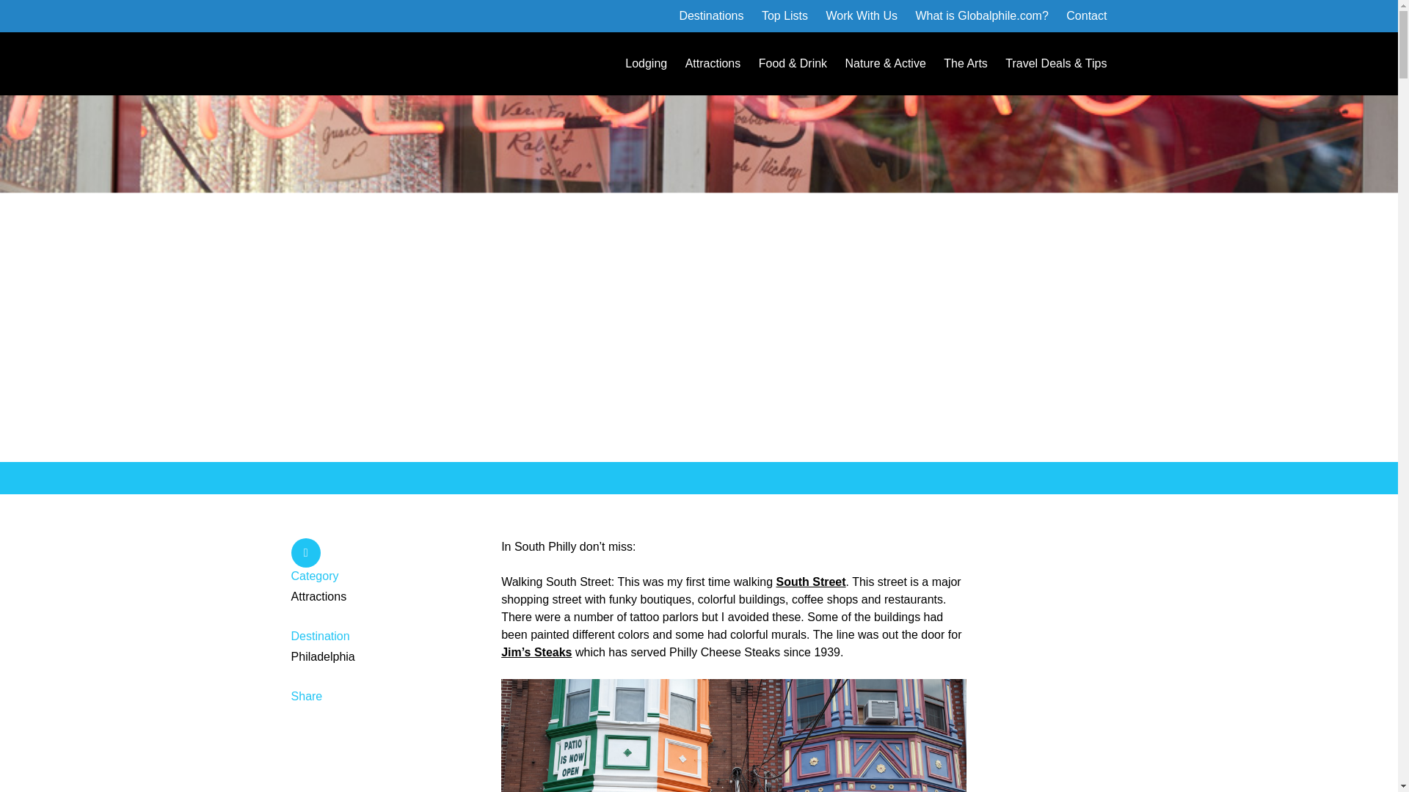 The width and height of the screenshot is (1409, 792). Describe the element at coordinates (1086, 15) in the screenshot. I see `Contact` at that location.